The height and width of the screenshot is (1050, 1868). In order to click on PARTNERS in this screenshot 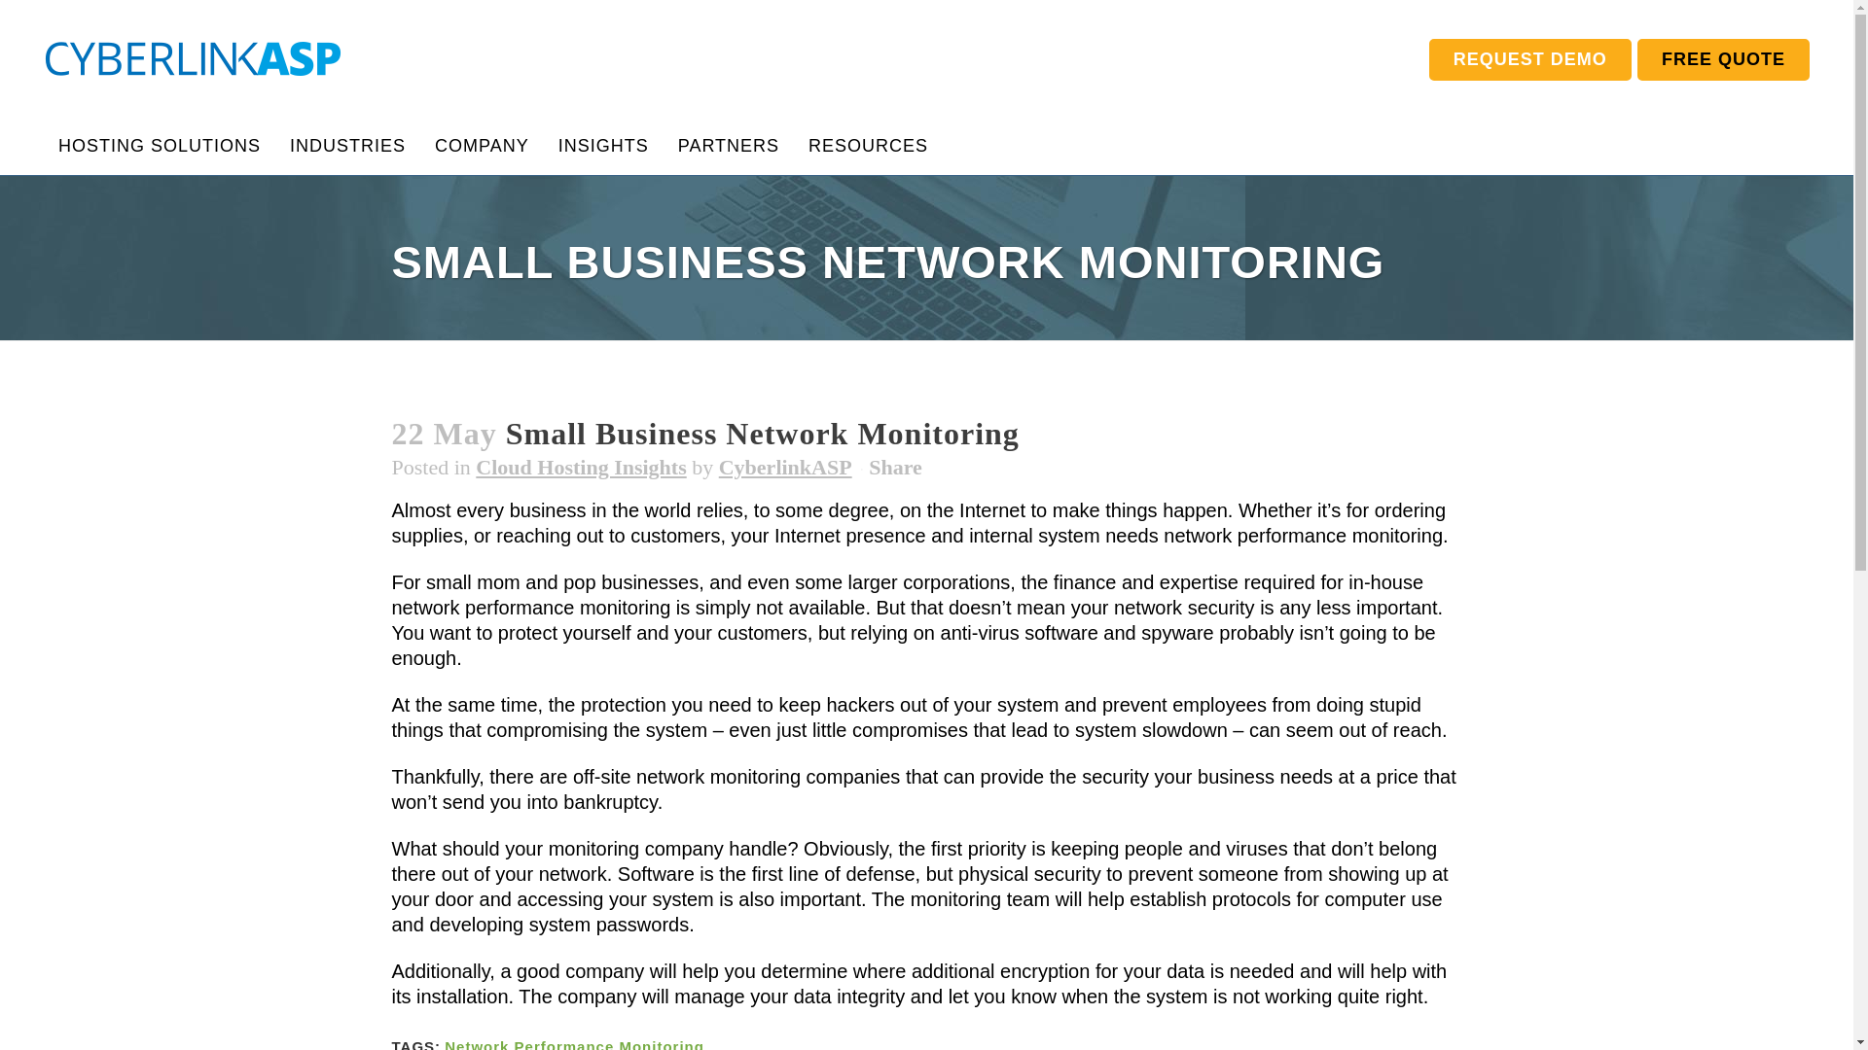, I will do `click(728, 146)`.